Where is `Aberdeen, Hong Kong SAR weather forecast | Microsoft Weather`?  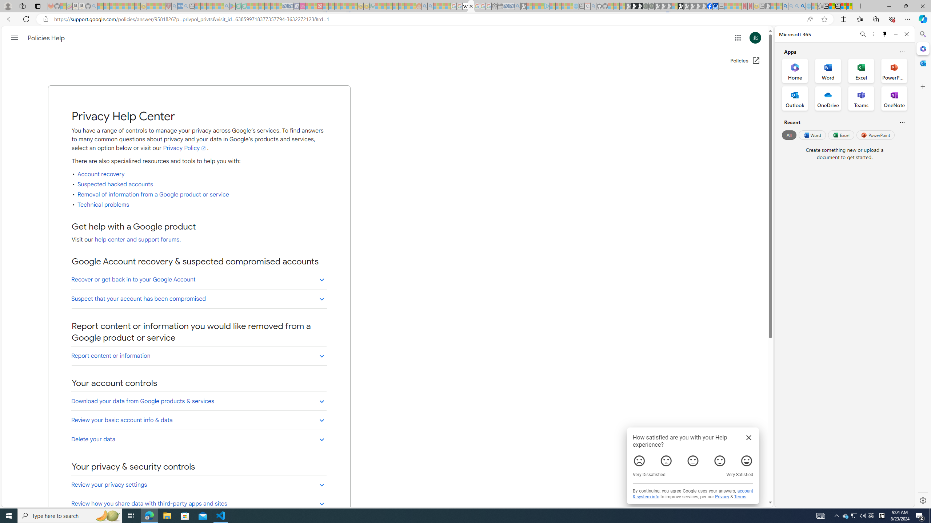 Aberdeen, Hong Kong SAR weather forecast | Microsoft Weather is located at coordinates (832, 6).